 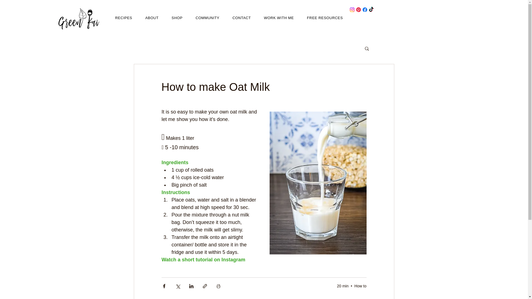 I want to click on CONTACT, so click(x=242, y=18).